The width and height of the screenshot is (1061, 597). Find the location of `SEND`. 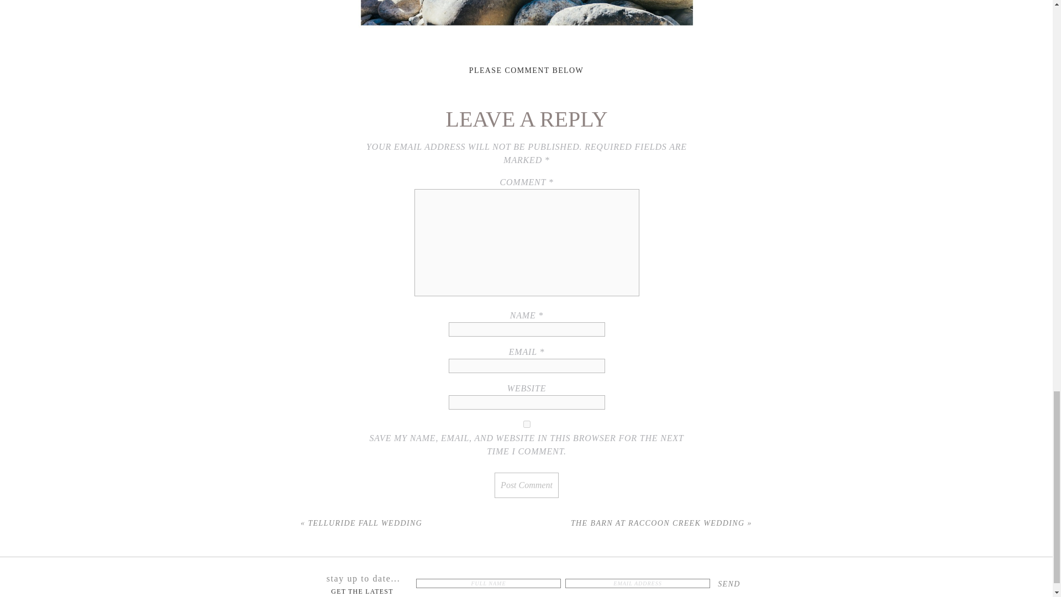

SEND is located at coordinates (728, 584).